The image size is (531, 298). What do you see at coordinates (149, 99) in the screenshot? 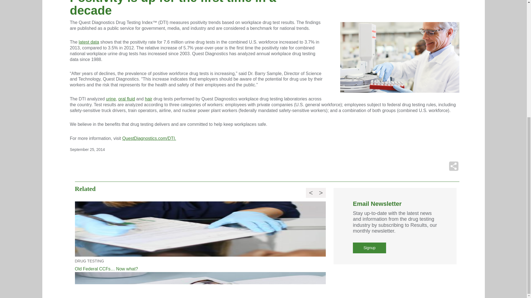
I see `Hair drug testing` at bounding box center [149, 99].